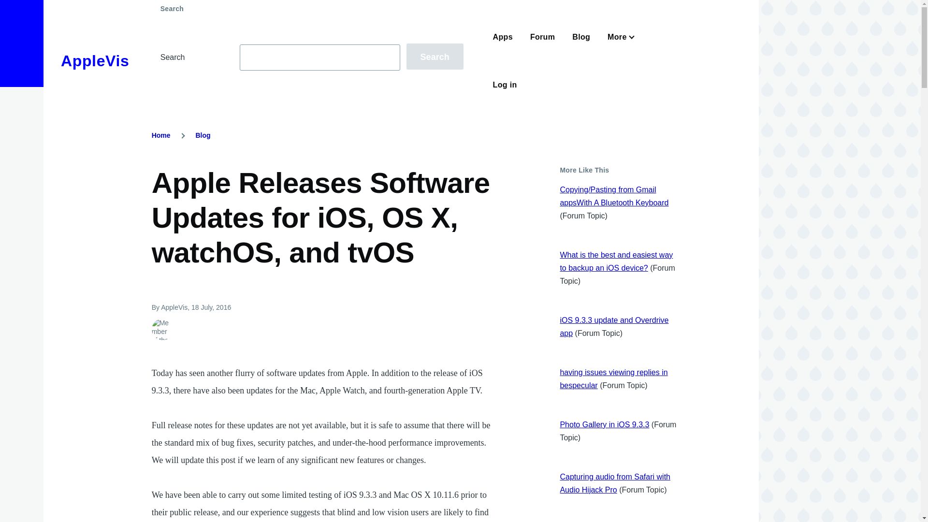 This screenshot has width=928, height=522. I want to click on Blog, so click(203, 135).